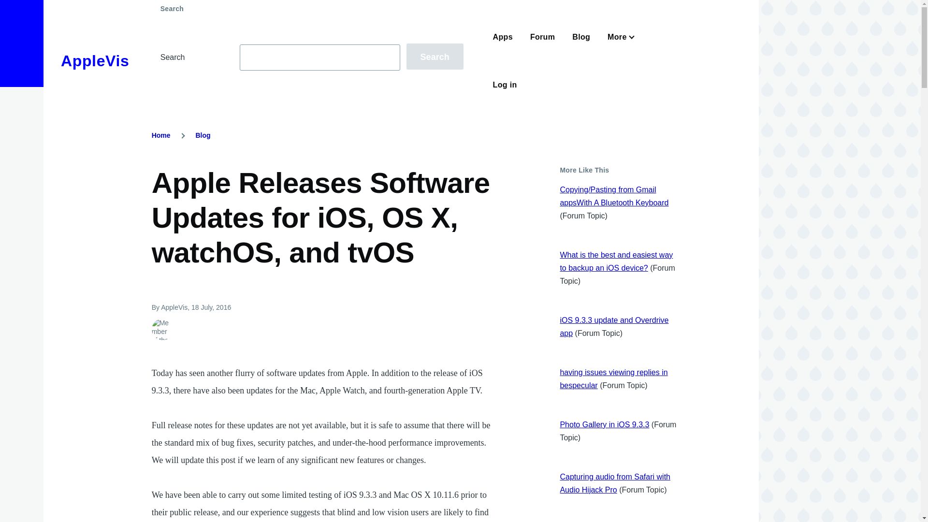 This screenshot has width=928, height=522. I want to click on Blog, so click(203, 135).